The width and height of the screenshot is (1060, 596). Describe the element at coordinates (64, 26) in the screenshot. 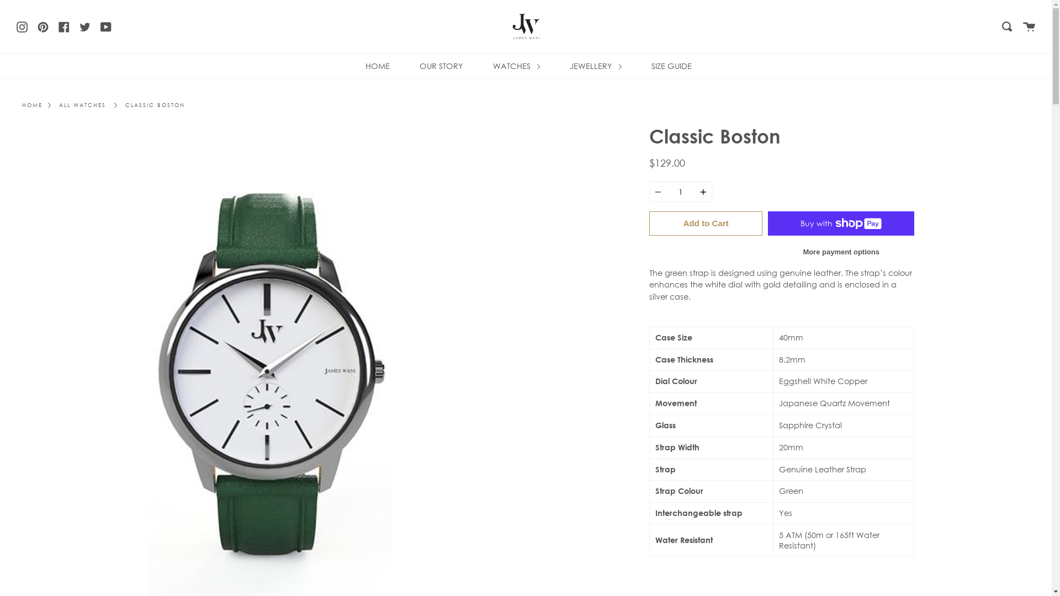

I see `Facebook` at that location.